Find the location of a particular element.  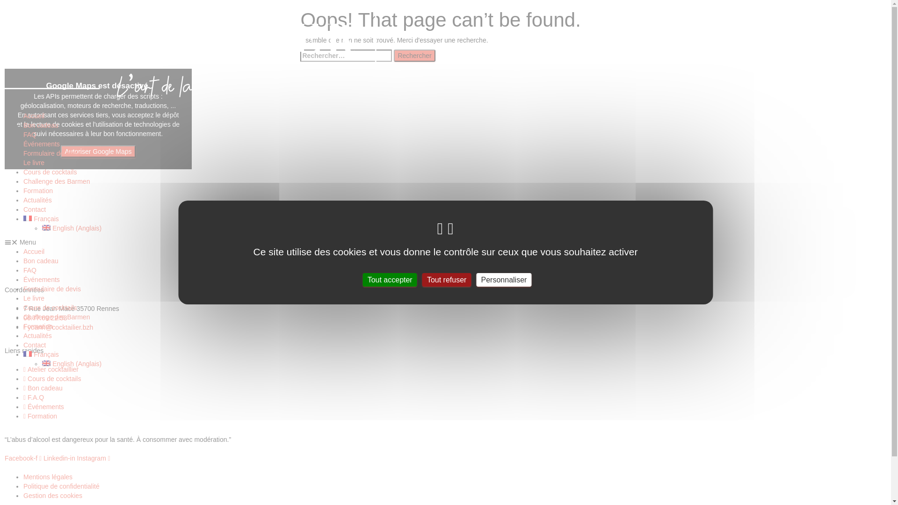

Cours de cocktails is located at coordinates (50, 172).